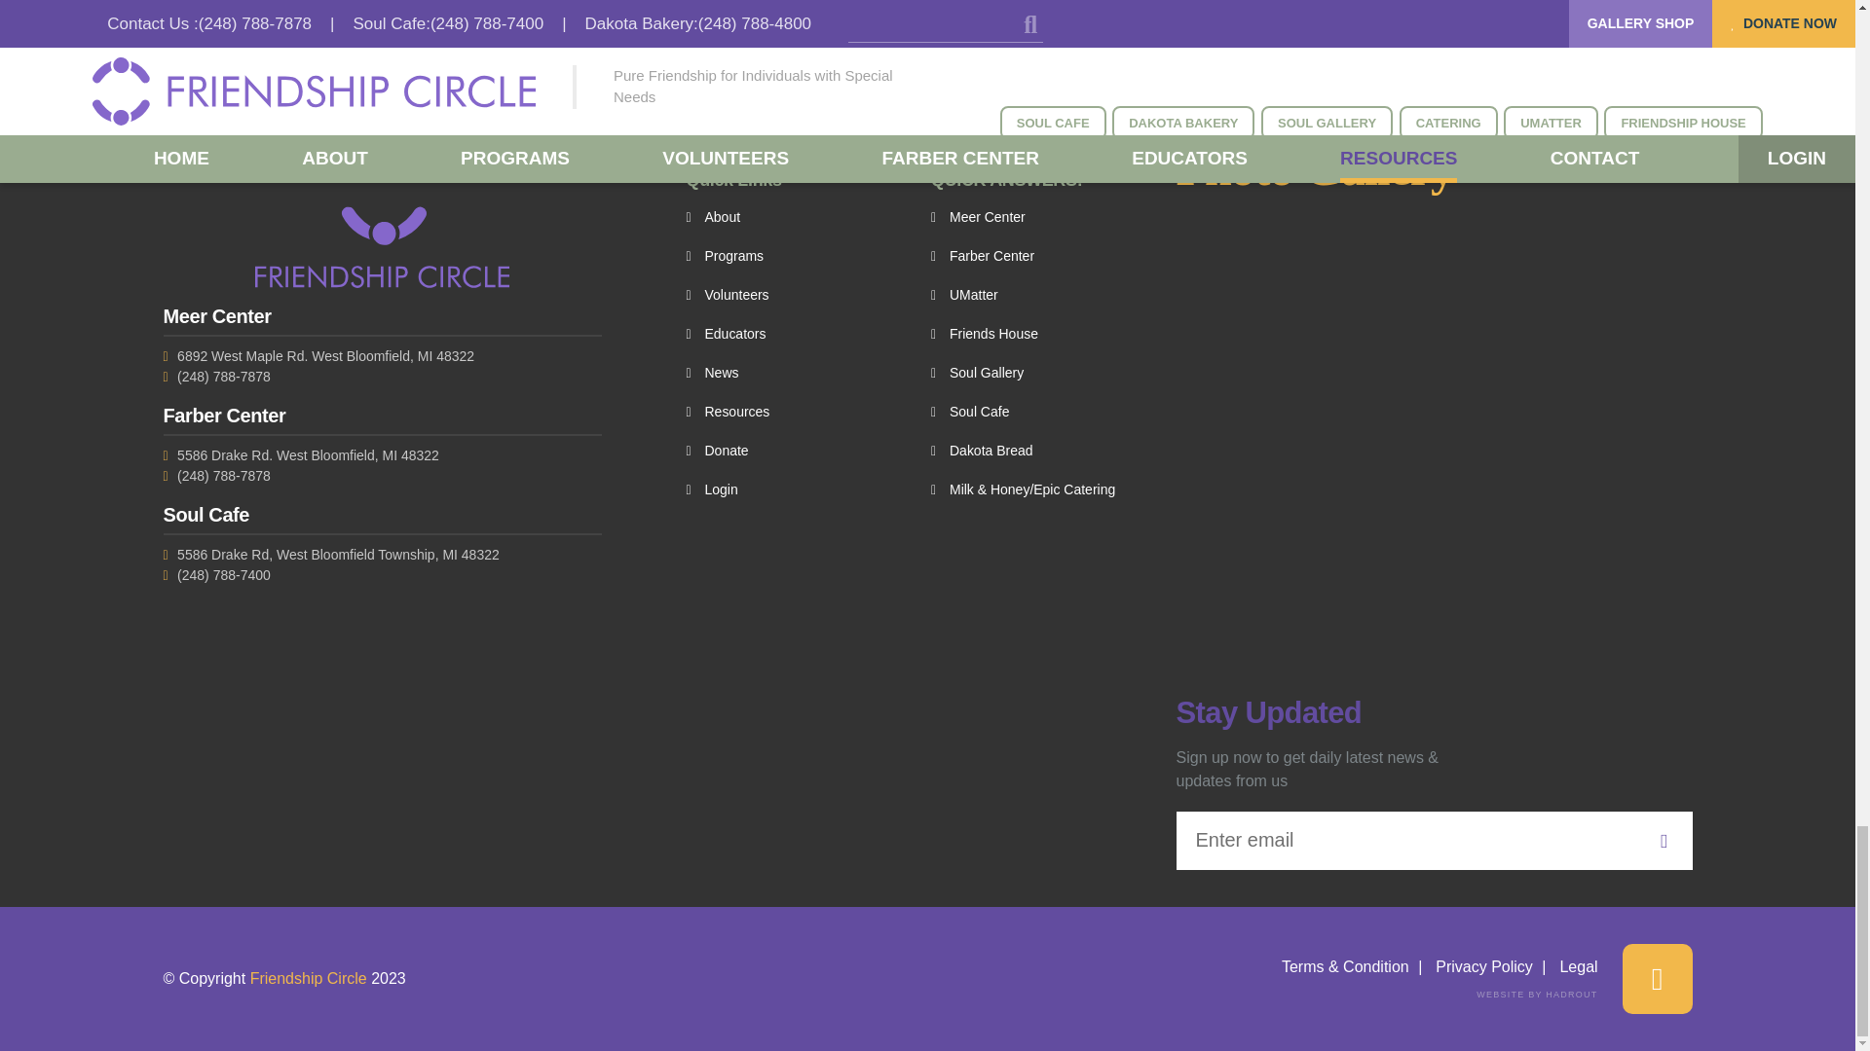  Describe the element at coordinates (725, 334) in the screenshot. I see `Educators` at that location.